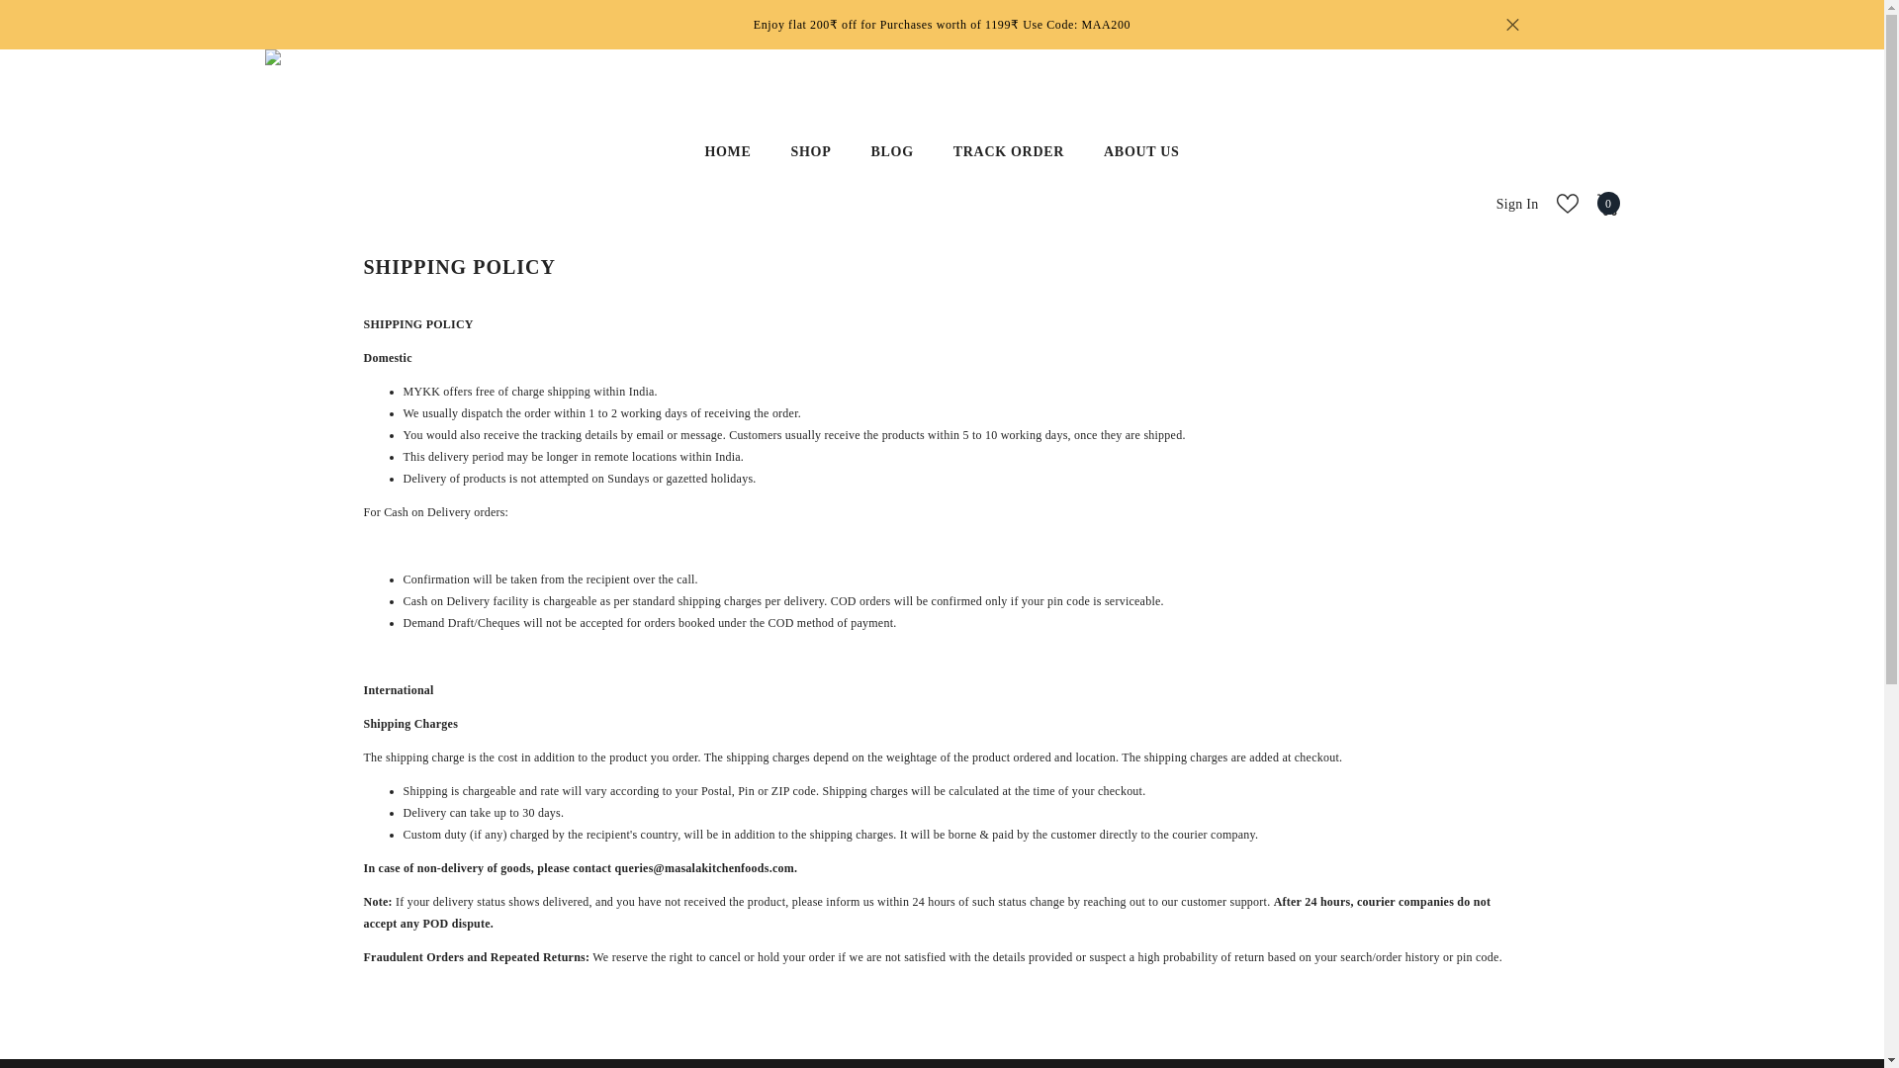  What do you see at coordinates (1511, 24) in the screenshot?
I see `BLOG` at bounding box center [1511, 24].